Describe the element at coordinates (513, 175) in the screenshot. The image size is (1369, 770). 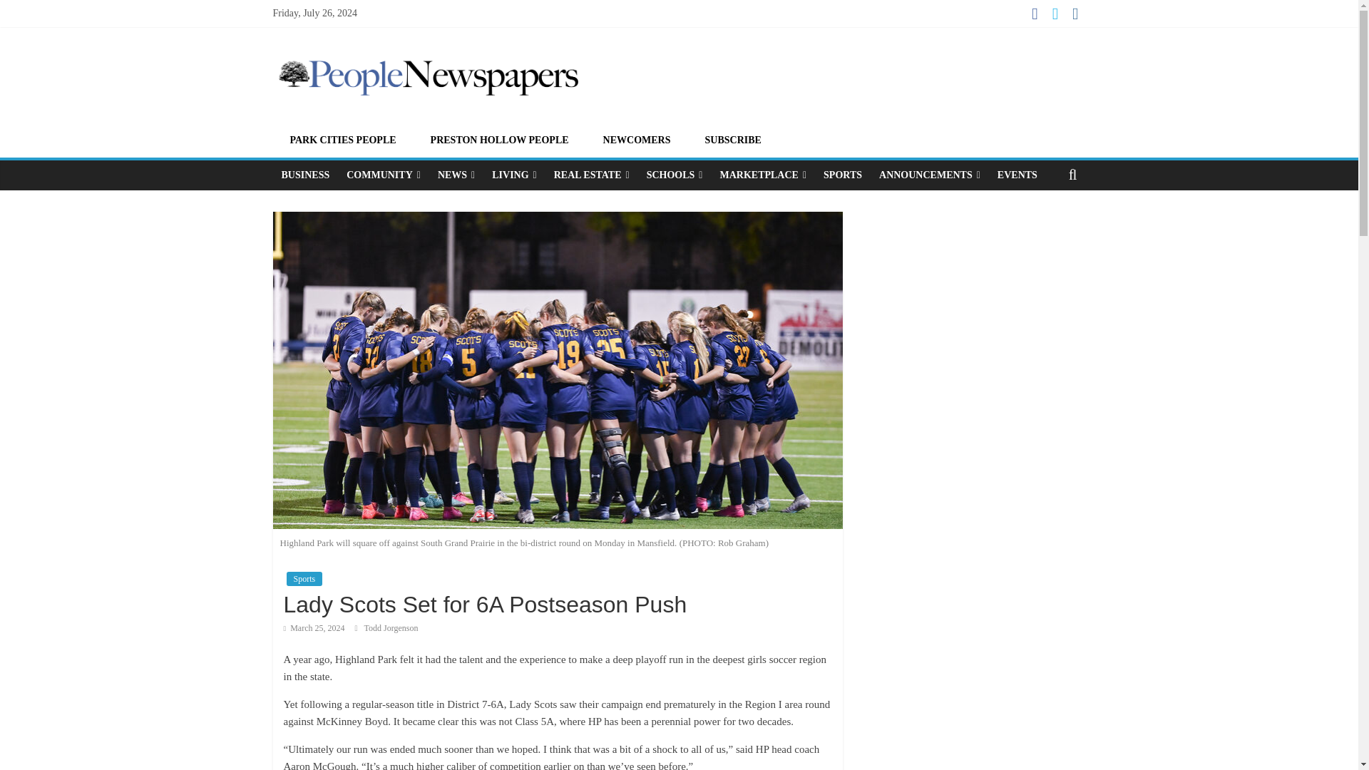
I see `LIVING` at that location.